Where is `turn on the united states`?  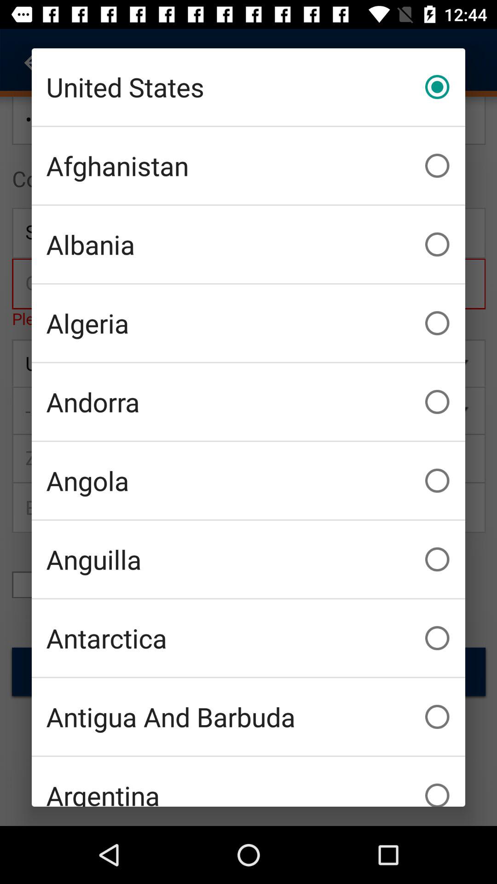
turn on the united states is located at coordinates (248, 87).